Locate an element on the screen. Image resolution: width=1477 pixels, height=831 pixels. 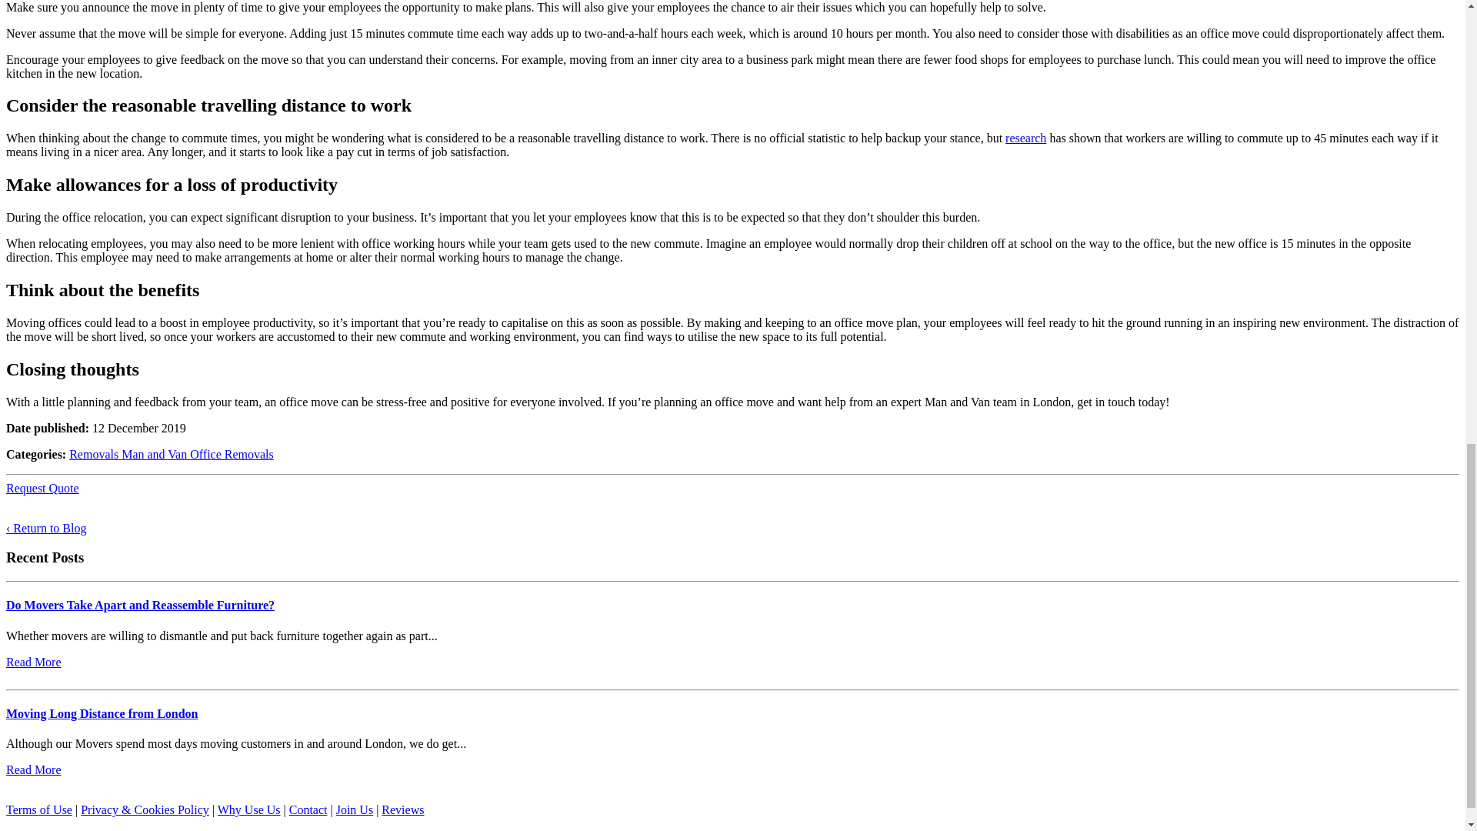
Why Use Us is located at coordinates (248, 809).